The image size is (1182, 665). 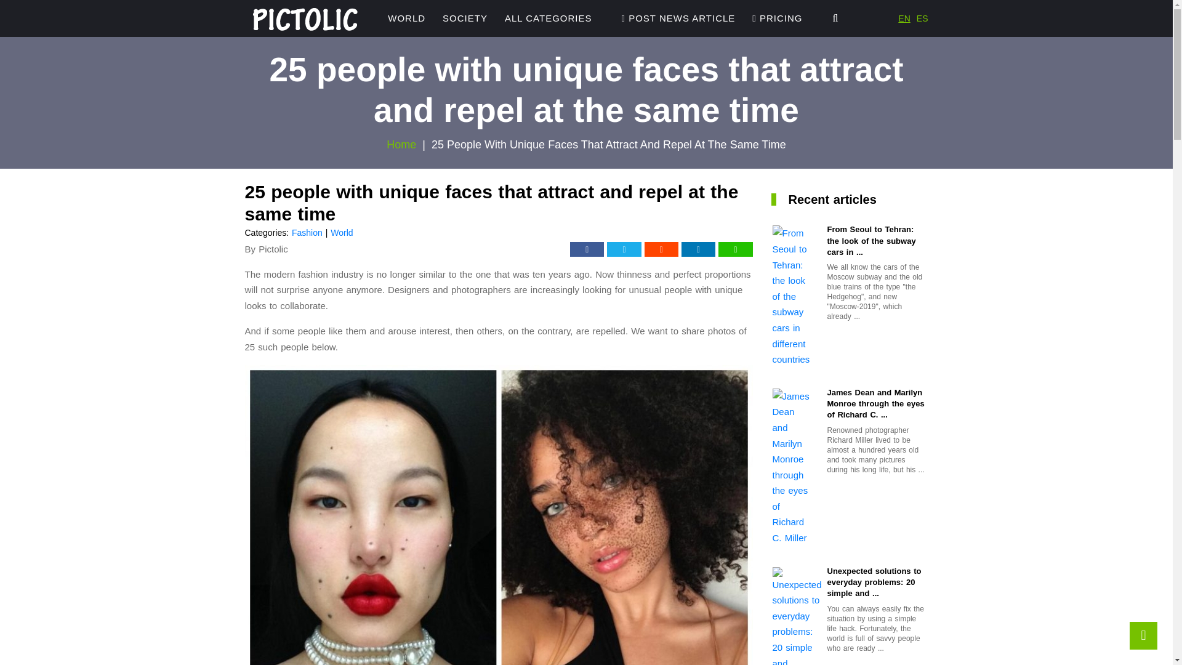 I want to click on LinkedIn, so click(x=698, y=249).